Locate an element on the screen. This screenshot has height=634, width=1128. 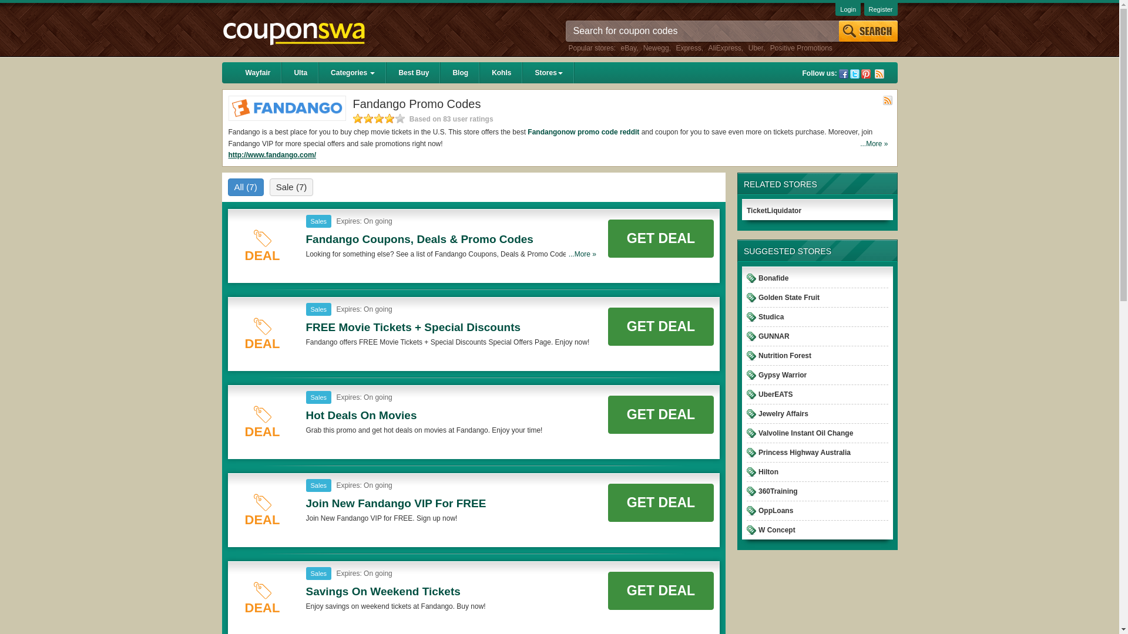
Facebook is located at coordinates (844, 73).